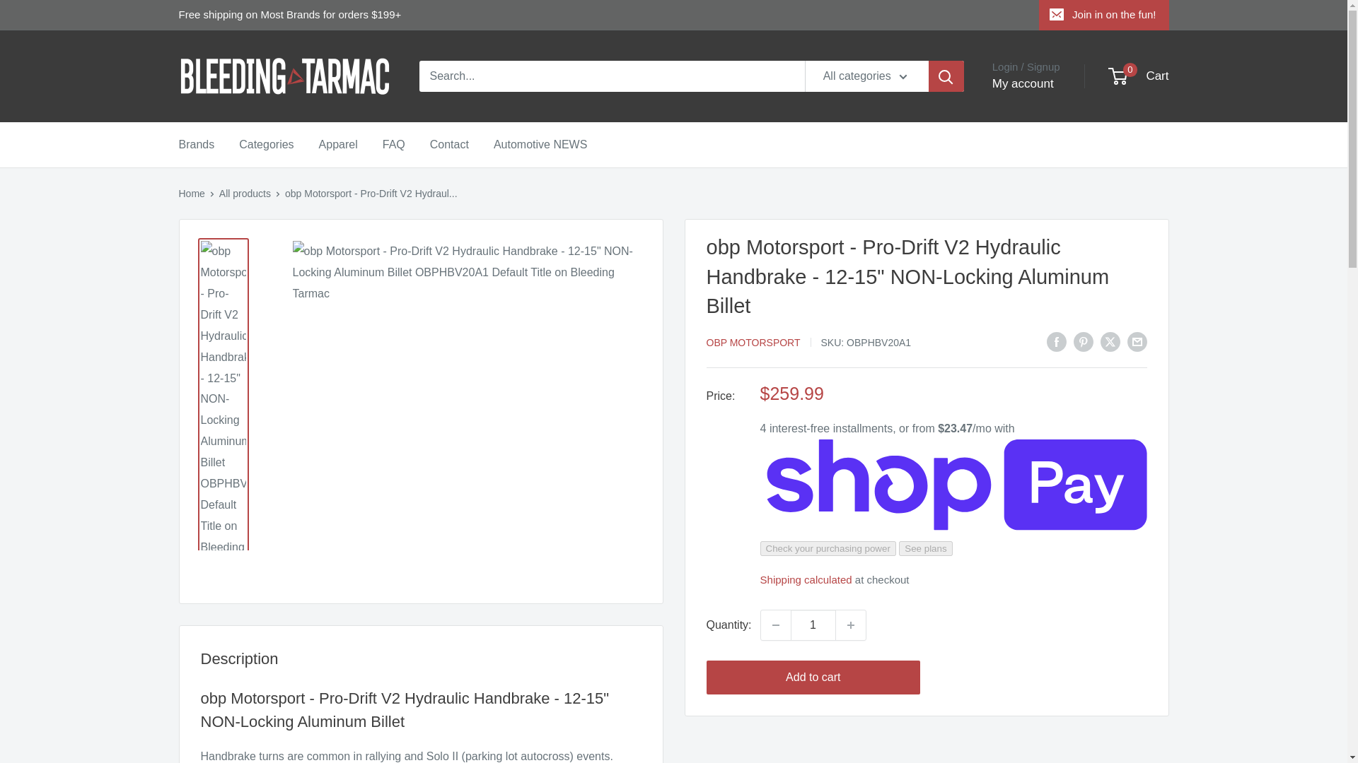 The image size is (1358, 763). Describe the element at coordinates (851, 625) in the screenshot. I see `Automotive NEWS` at that location.